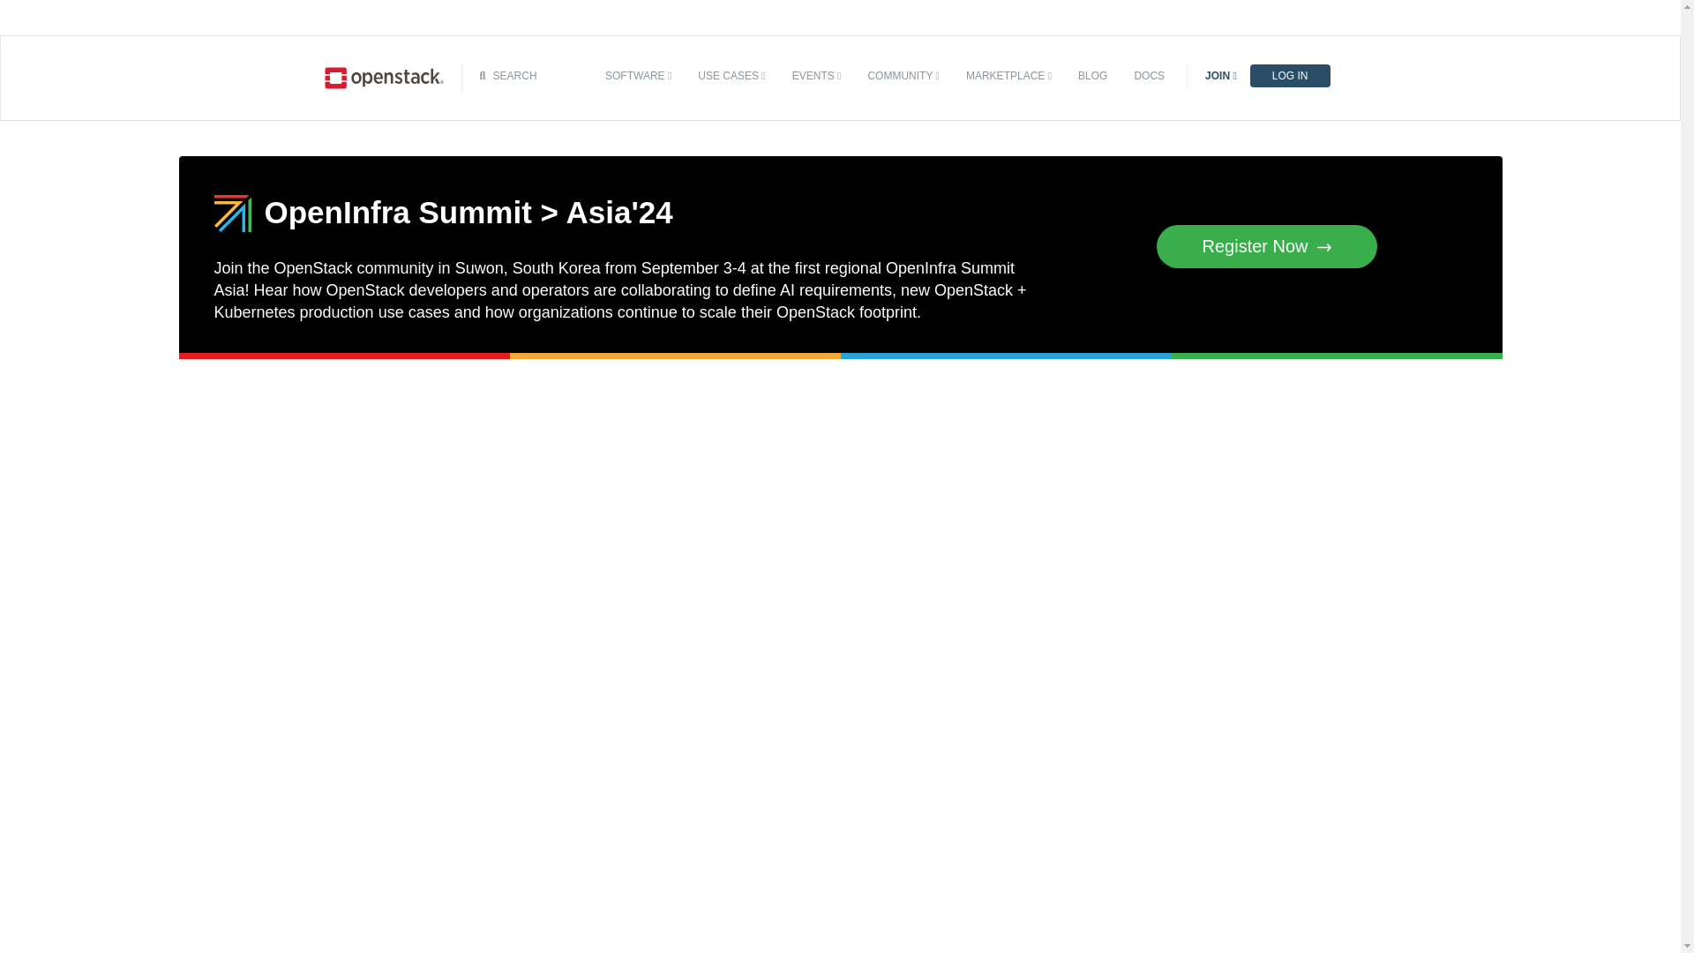 The image size is (1694, 953). Describe the element at coordinates (731, 76) in the screenshot. I see `USE CASES` at that location.